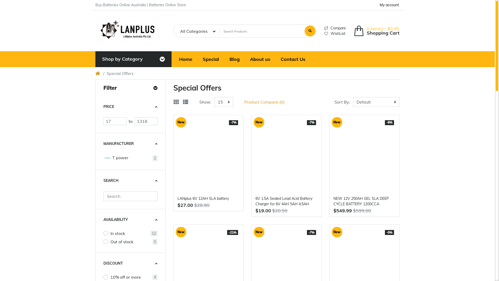 The image size is (499, 281). Describe the element at coordinates (370, 220) in the screenshot. I see `Quick view` at that location.